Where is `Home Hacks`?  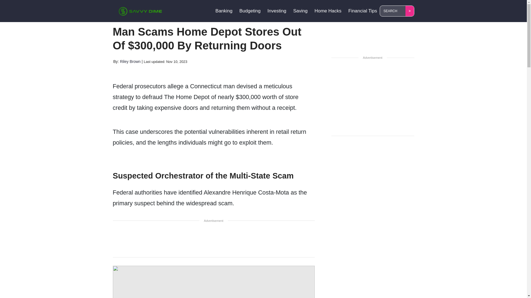
Home Hacks is located at coordinates (328, 11).